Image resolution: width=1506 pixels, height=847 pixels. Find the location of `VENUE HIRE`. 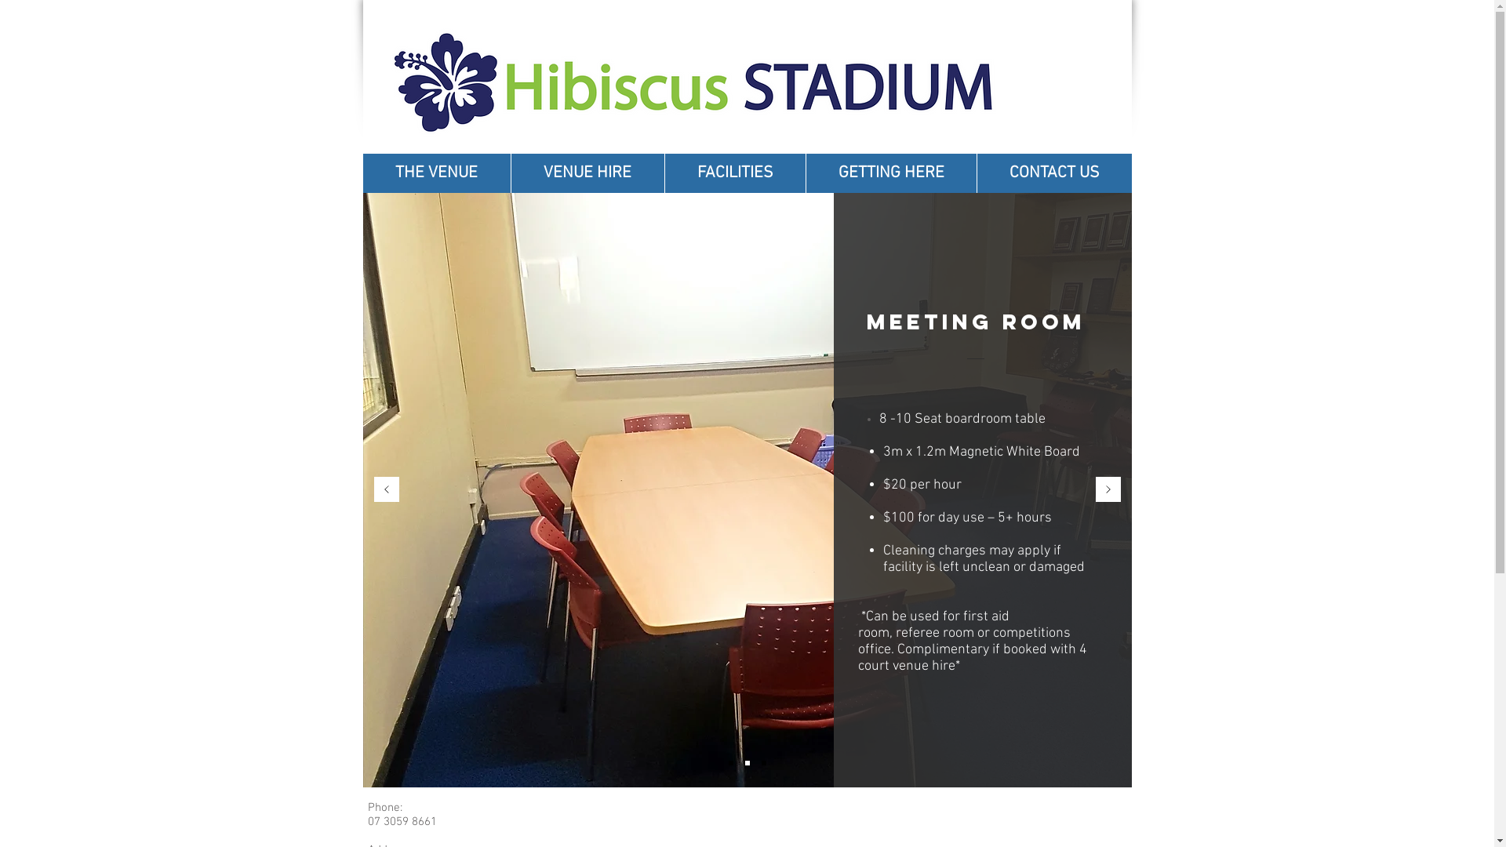

VENUE HIRE is located at coordinates (587, 173).